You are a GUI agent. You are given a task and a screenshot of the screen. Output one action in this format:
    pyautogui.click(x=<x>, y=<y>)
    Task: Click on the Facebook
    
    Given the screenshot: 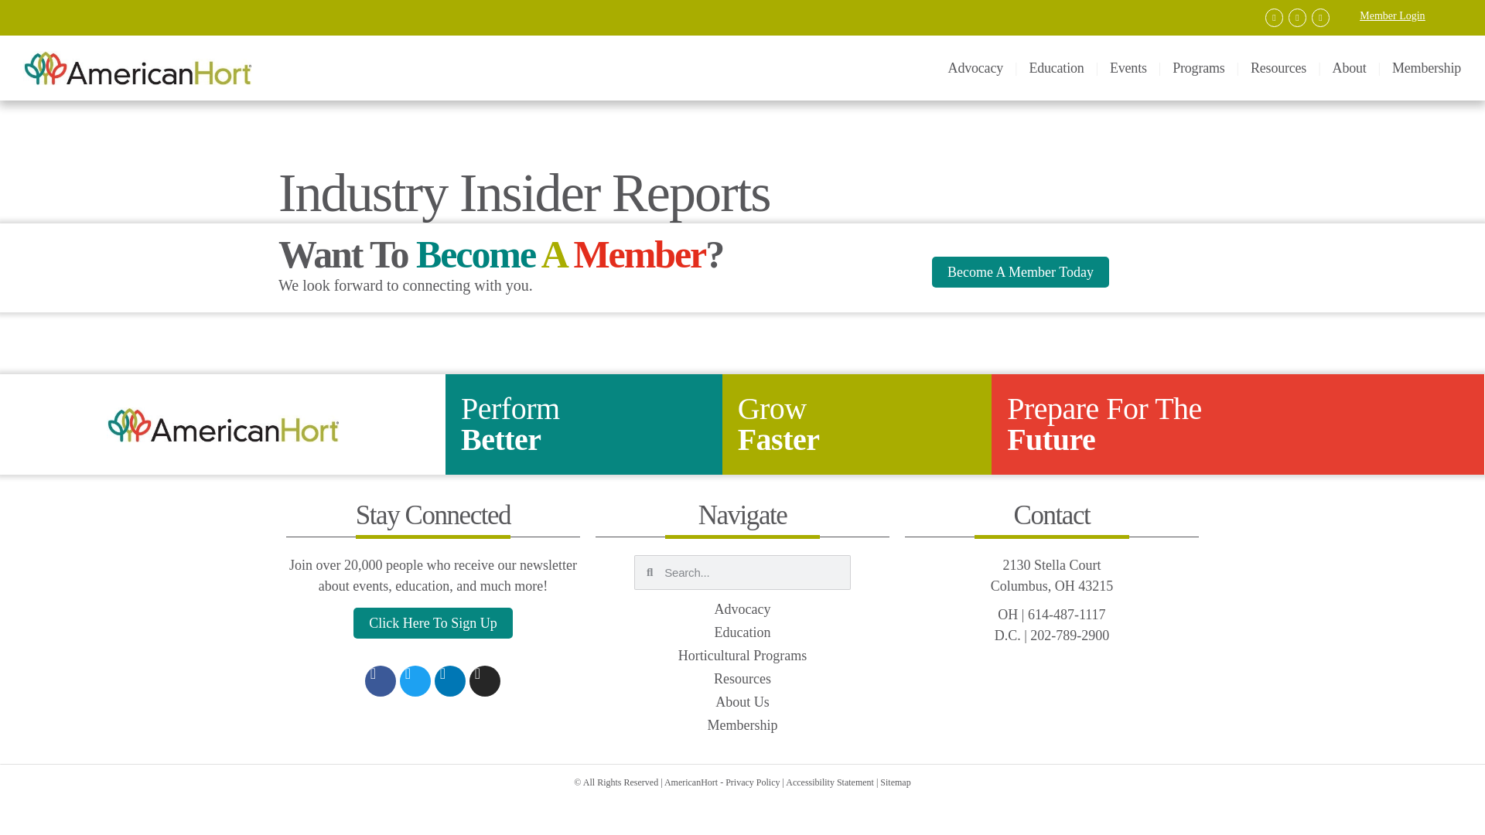 What is the action you would take?
    pyautogui.click(x=1276, y=17)
    